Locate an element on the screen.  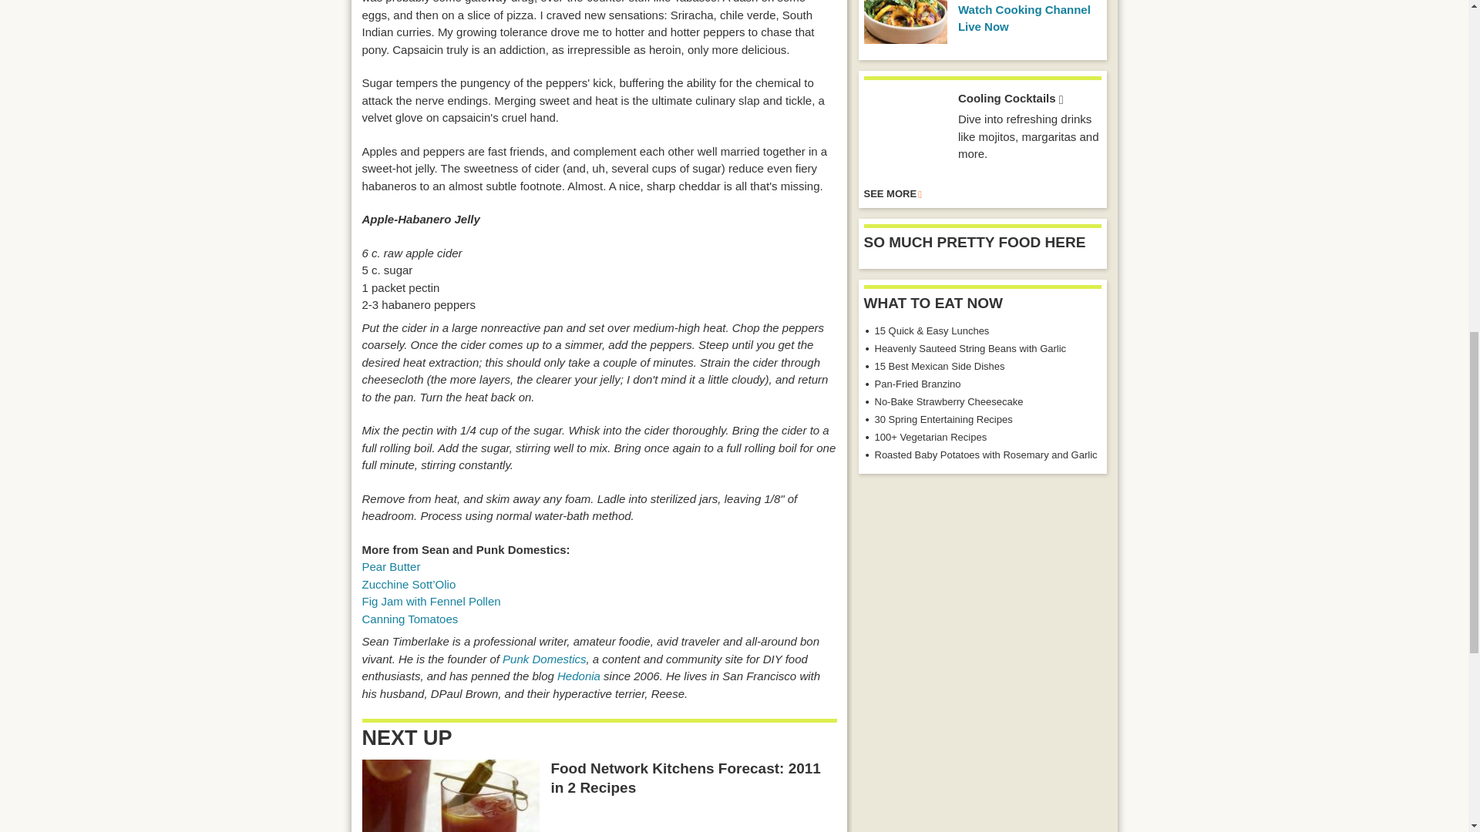
Food Network Kitchens Forecast: 2011 in 2 Recipes is located at coordinates (451, 796).